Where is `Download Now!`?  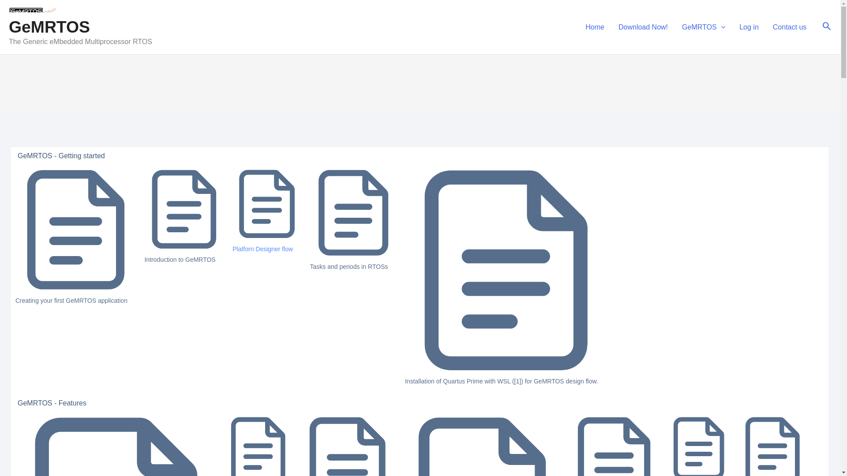
Download Now! is located at coordinates (643, 27).